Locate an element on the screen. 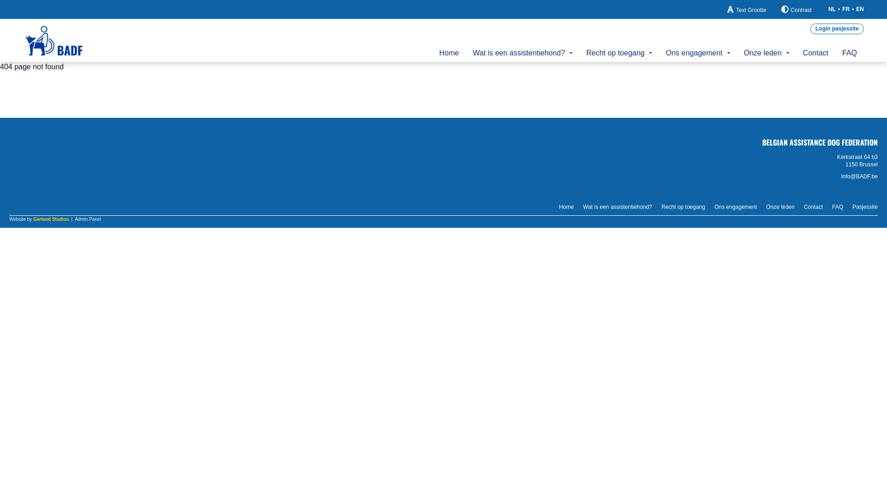  Contact is located at coordinates (816, 53).